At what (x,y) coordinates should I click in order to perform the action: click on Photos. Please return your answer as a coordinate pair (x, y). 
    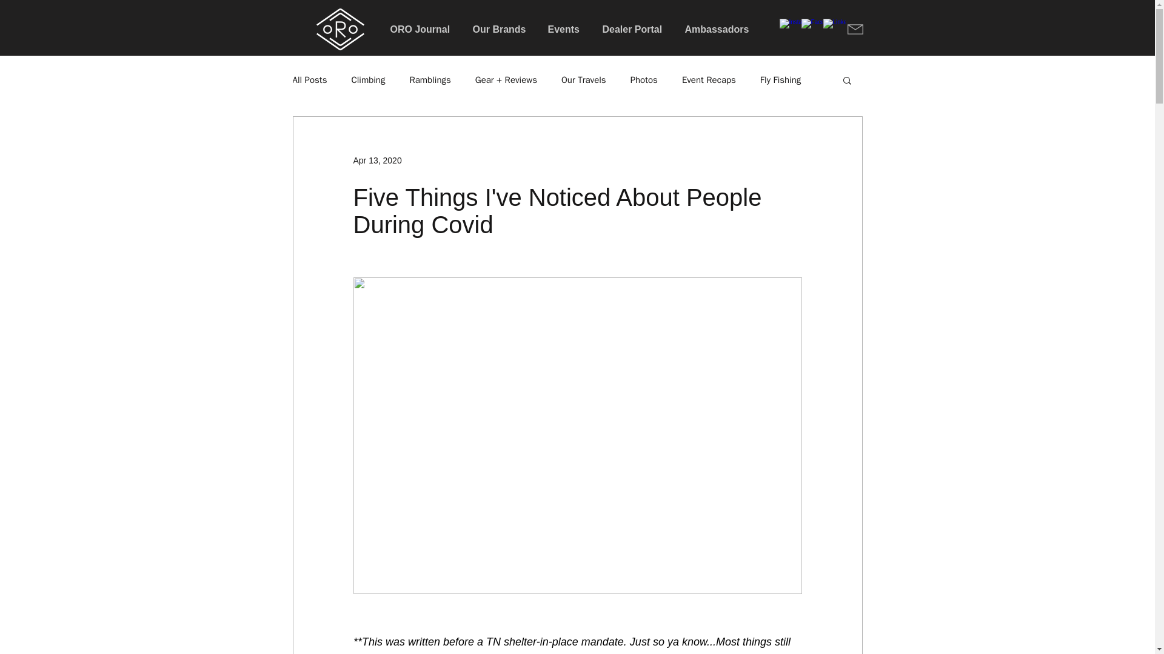
    Looking at the image, I should click on (644, 80).